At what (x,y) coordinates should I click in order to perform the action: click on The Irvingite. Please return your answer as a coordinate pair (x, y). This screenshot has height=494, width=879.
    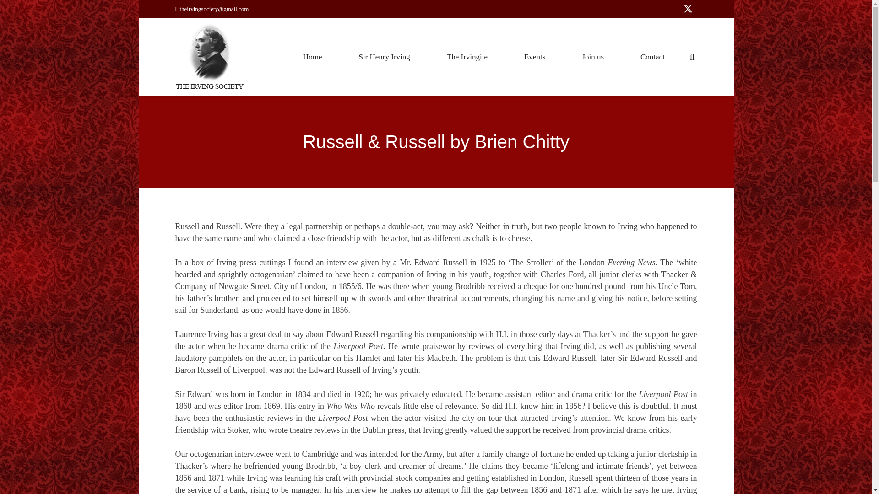
    Looking at the image, I should click on (467, 57).